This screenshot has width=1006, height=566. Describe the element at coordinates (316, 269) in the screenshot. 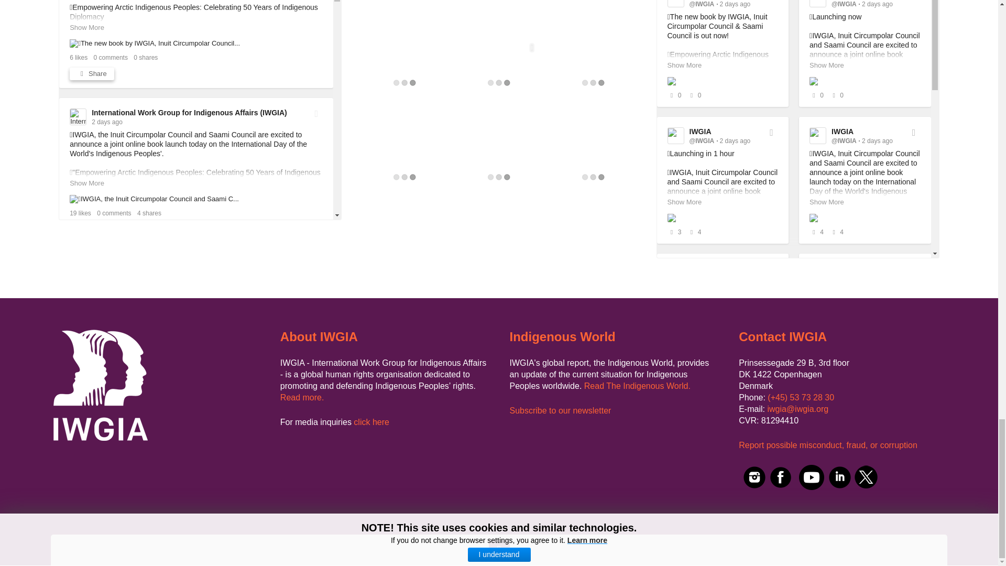

I see `View on Facebook` at that location.